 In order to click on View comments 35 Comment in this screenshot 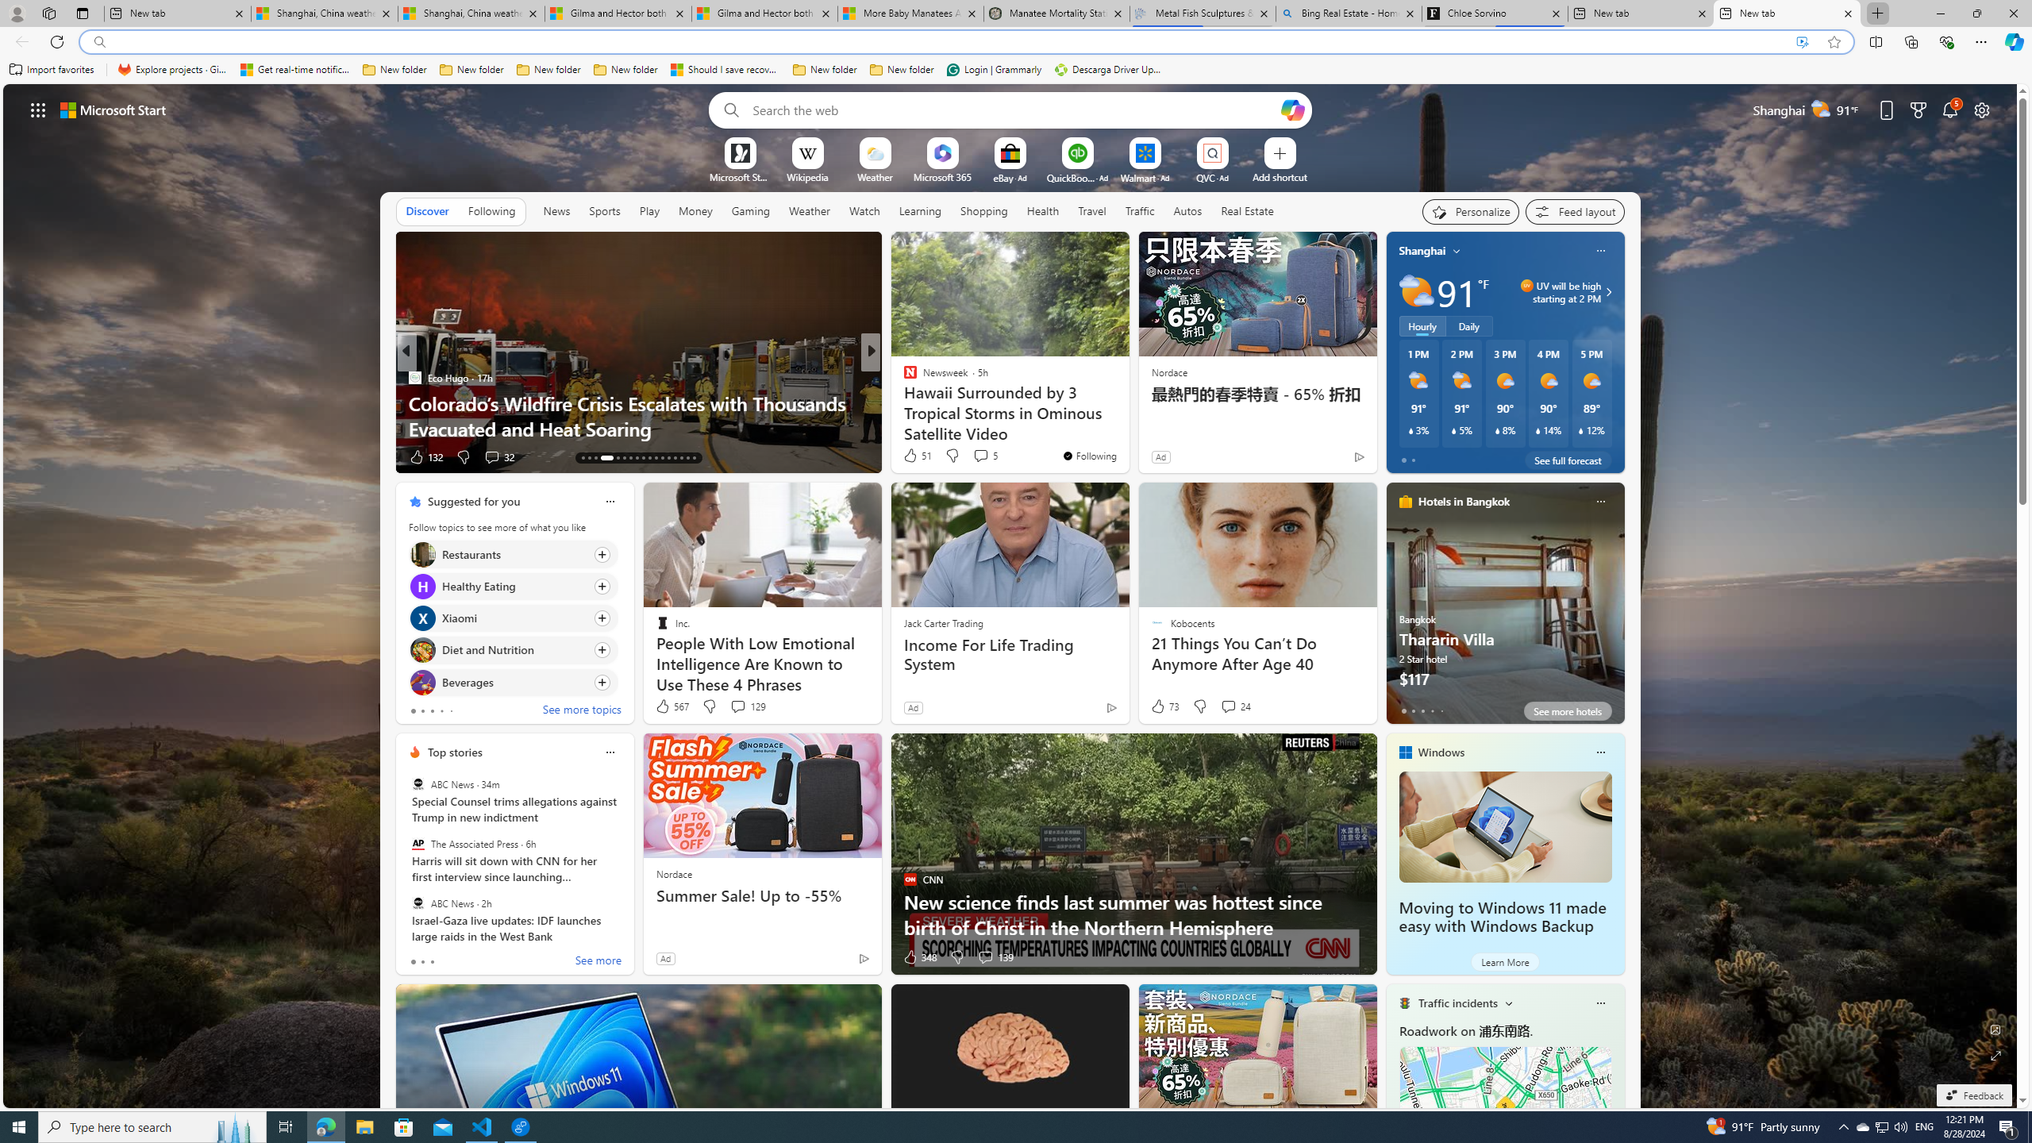, I will do `click(10, 456)`.